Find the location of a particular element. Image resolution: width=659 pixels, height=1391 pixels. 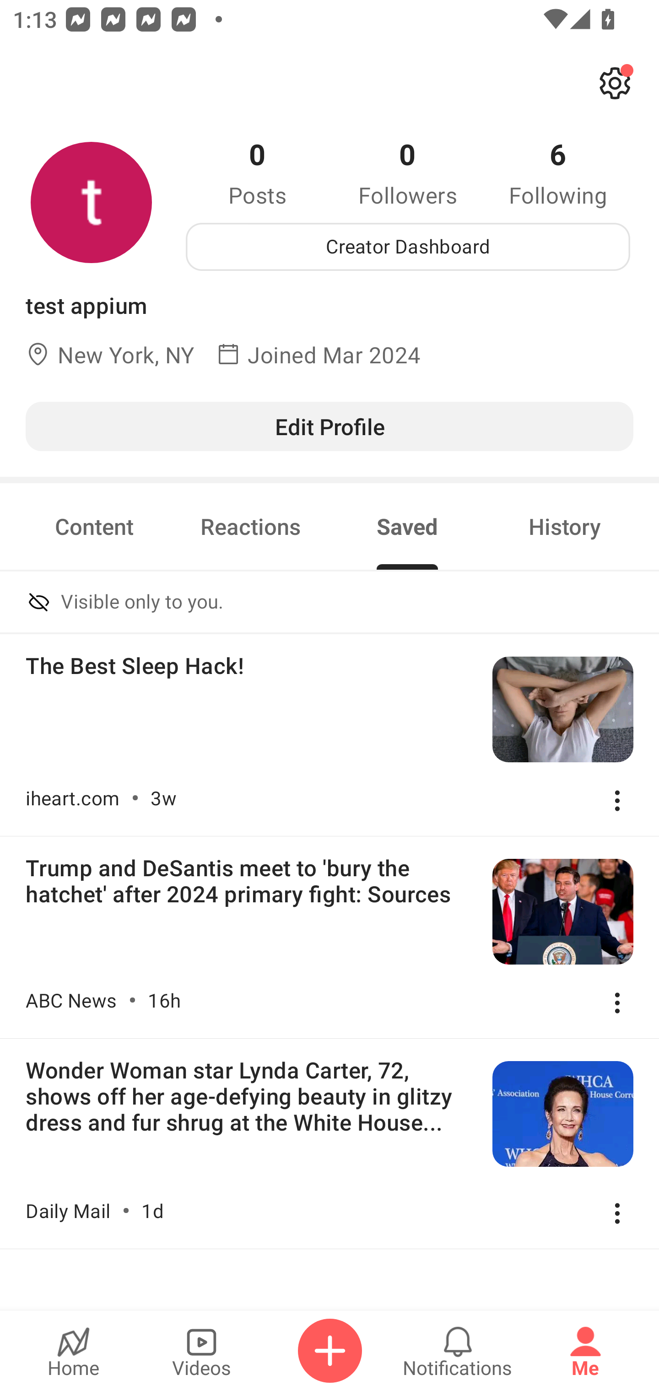

6 Following is located at coordinates (558, 172).